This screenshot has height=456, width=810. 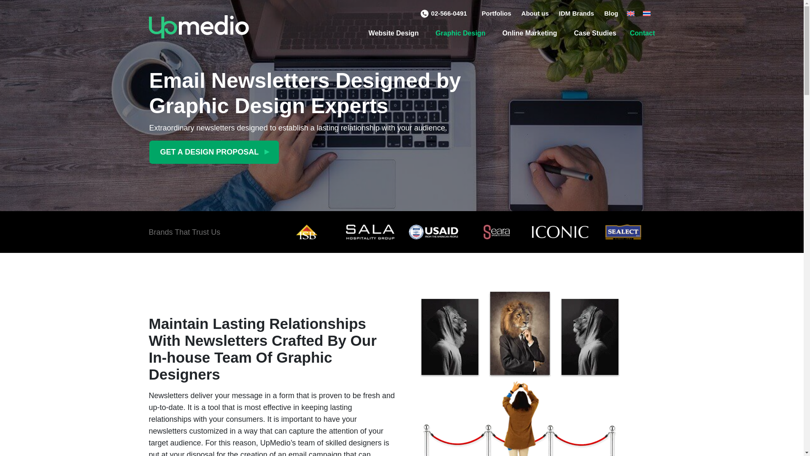 What do you see at coordinates (616, 13) in the screenshot?
I see `Blog` at bounding box center [616, 13].